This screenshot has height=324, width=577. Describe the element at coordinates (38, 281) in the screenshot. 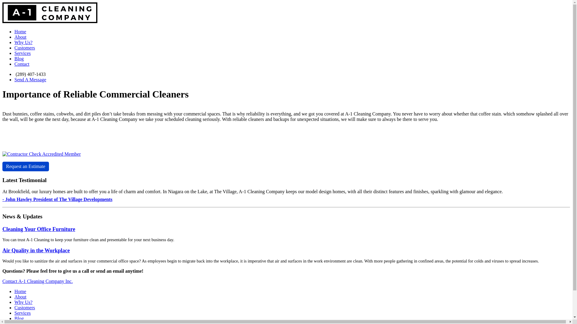

I see `Contact A-1 Cleaning Company Inc.` at that location.